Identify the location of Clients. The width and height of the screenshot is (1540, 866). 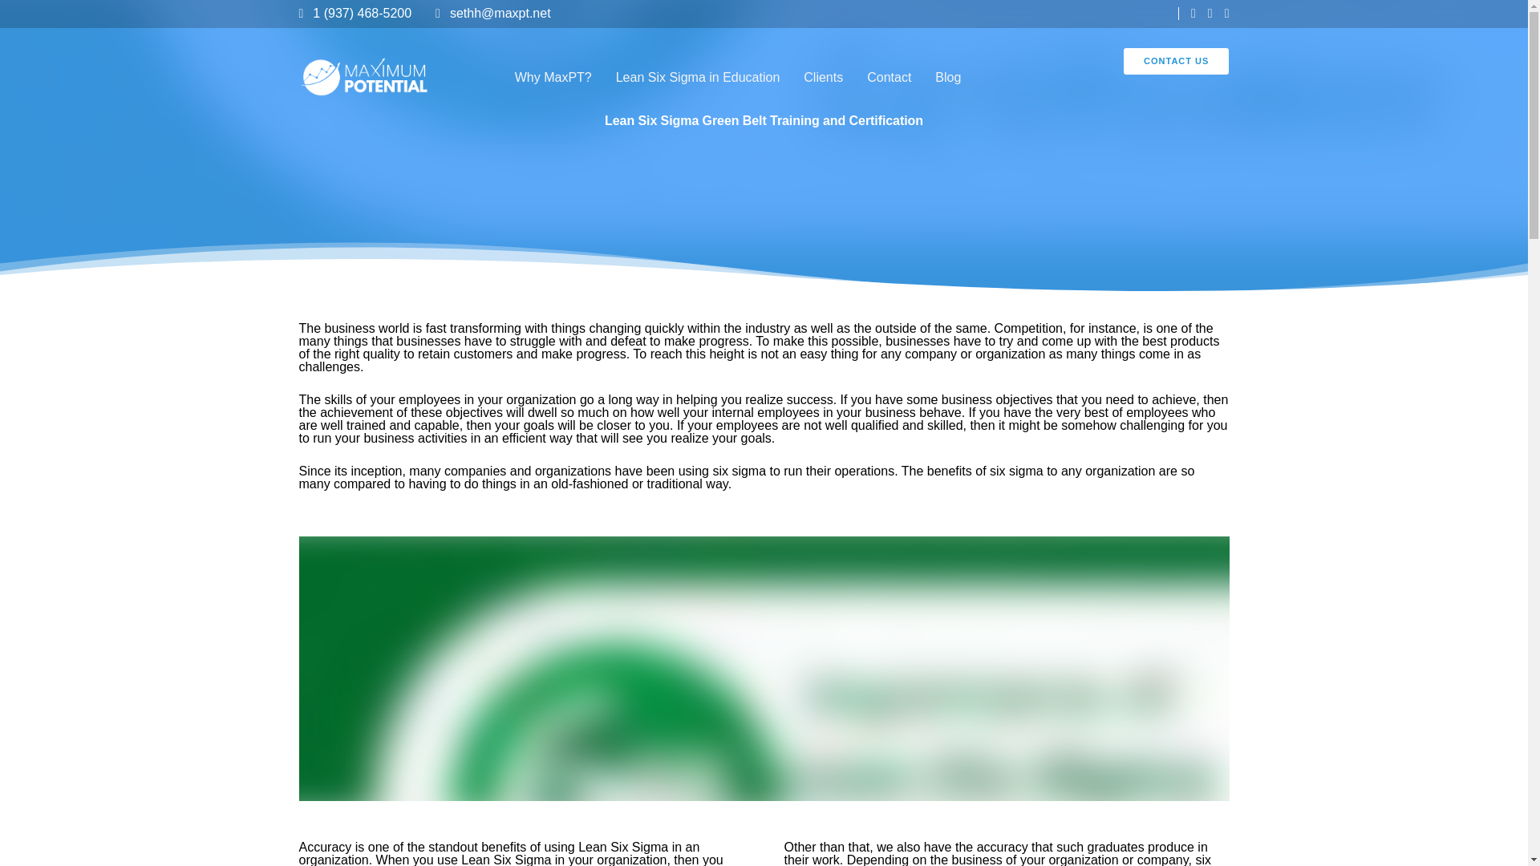
(823, 77).